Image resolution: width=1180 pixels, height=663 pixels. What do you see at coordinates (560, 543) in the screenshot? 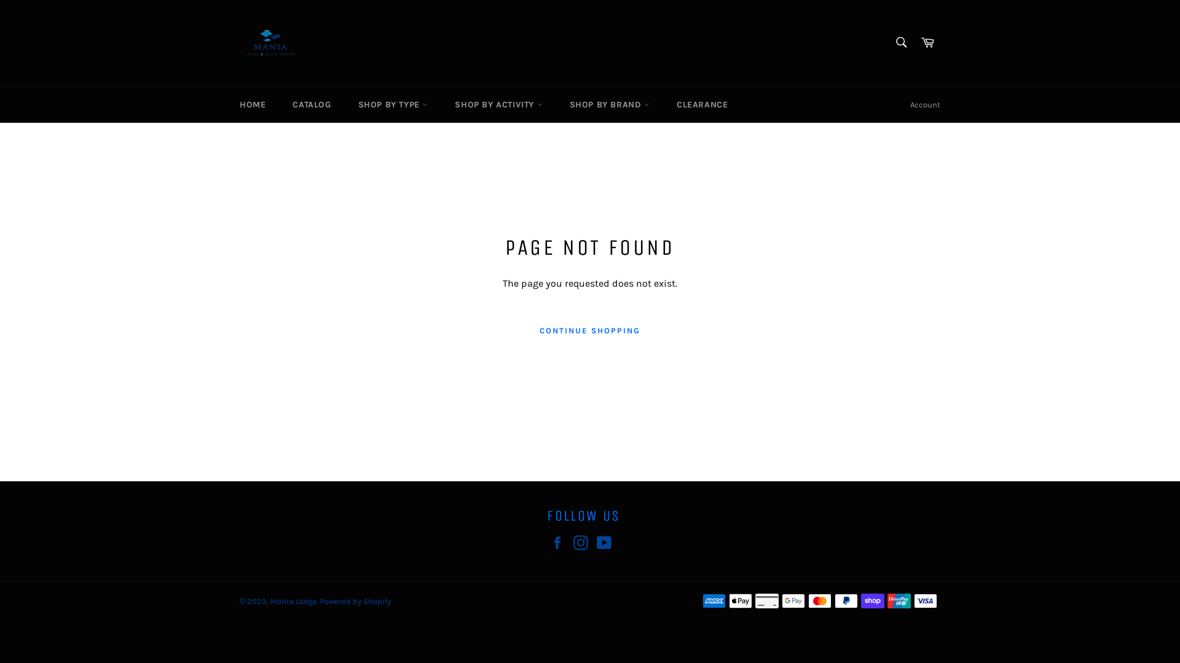
I see `Facebook` at bounding box center [560, 543].